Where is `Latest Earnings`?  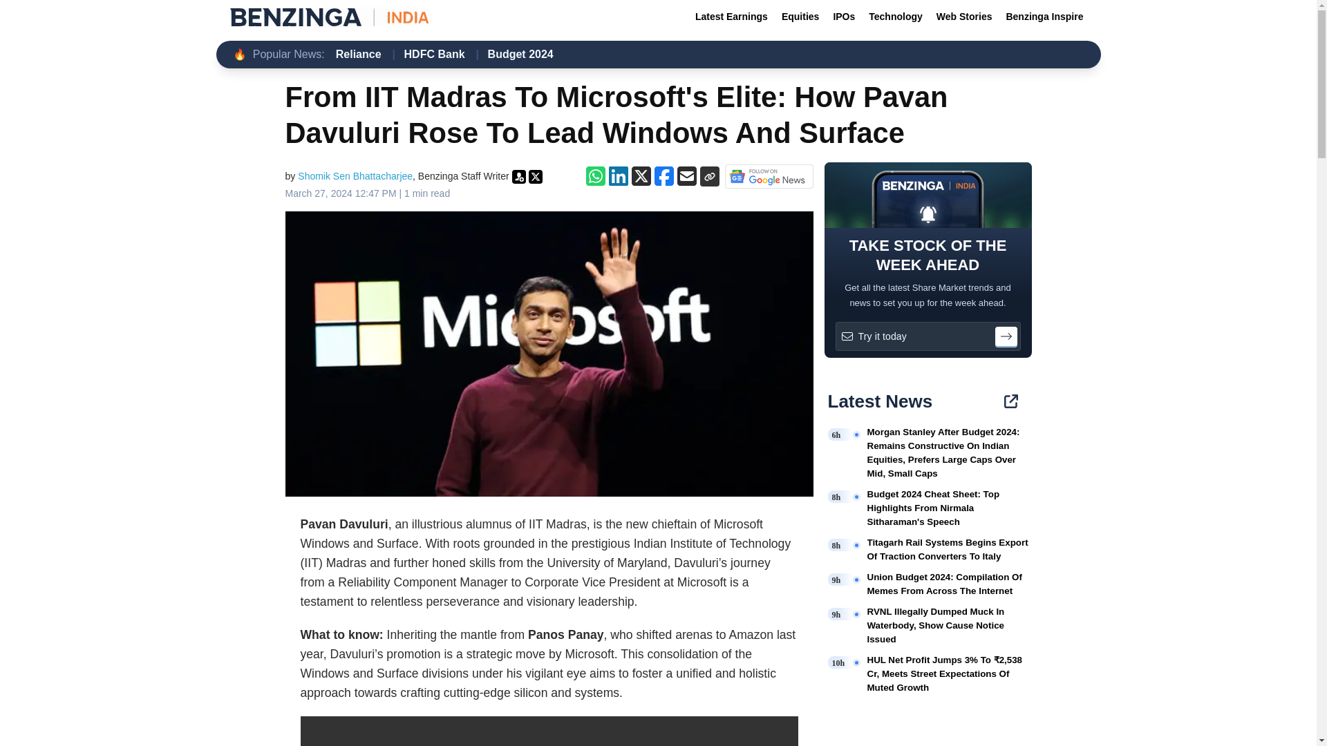
Latest Earnings is located at coordinates (731, 17).